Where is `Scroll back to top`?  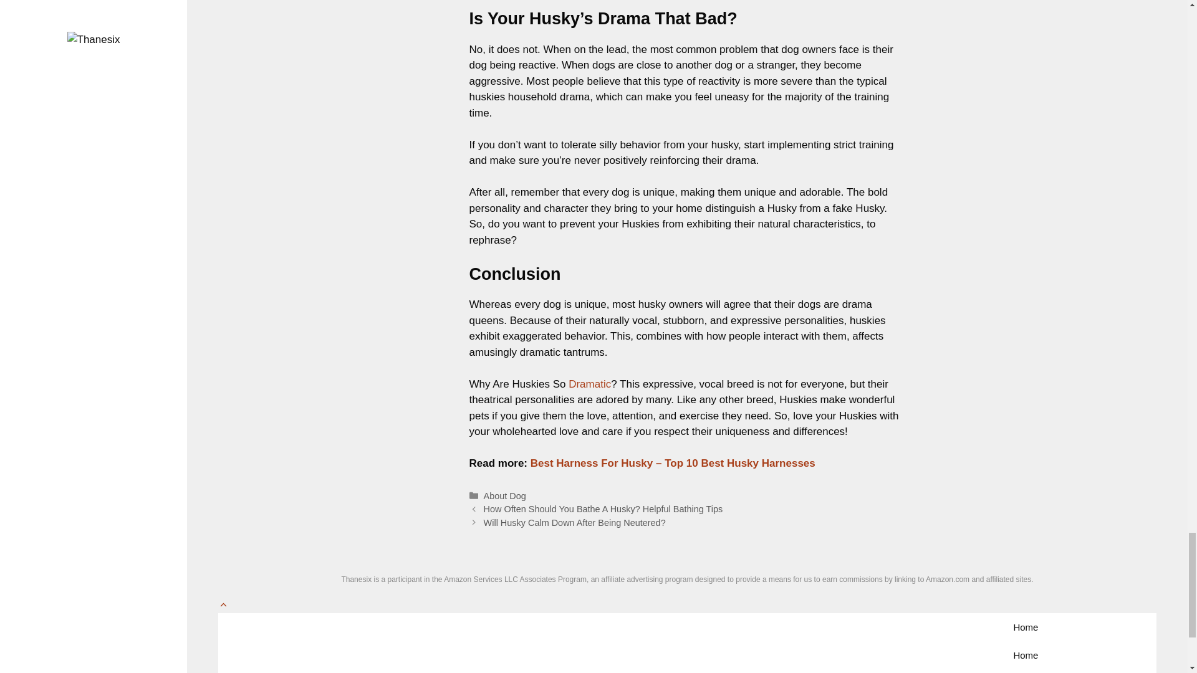
Scroll back to top is located at coordinates (223, 605).